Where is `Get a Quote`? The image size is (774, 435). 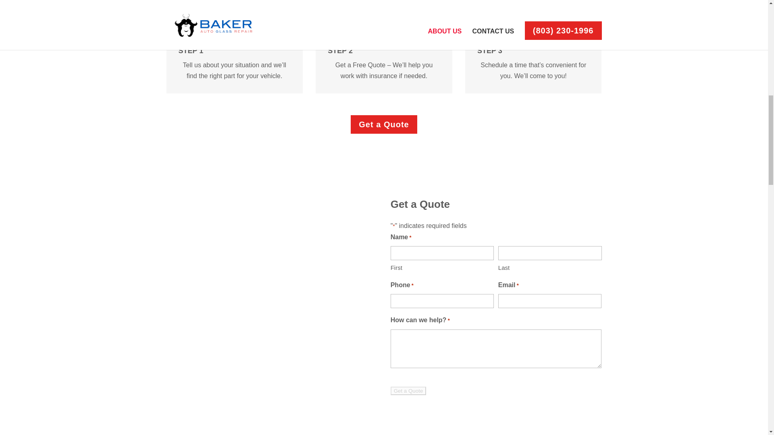
Get a Quote is located at coordinates (408, 391).